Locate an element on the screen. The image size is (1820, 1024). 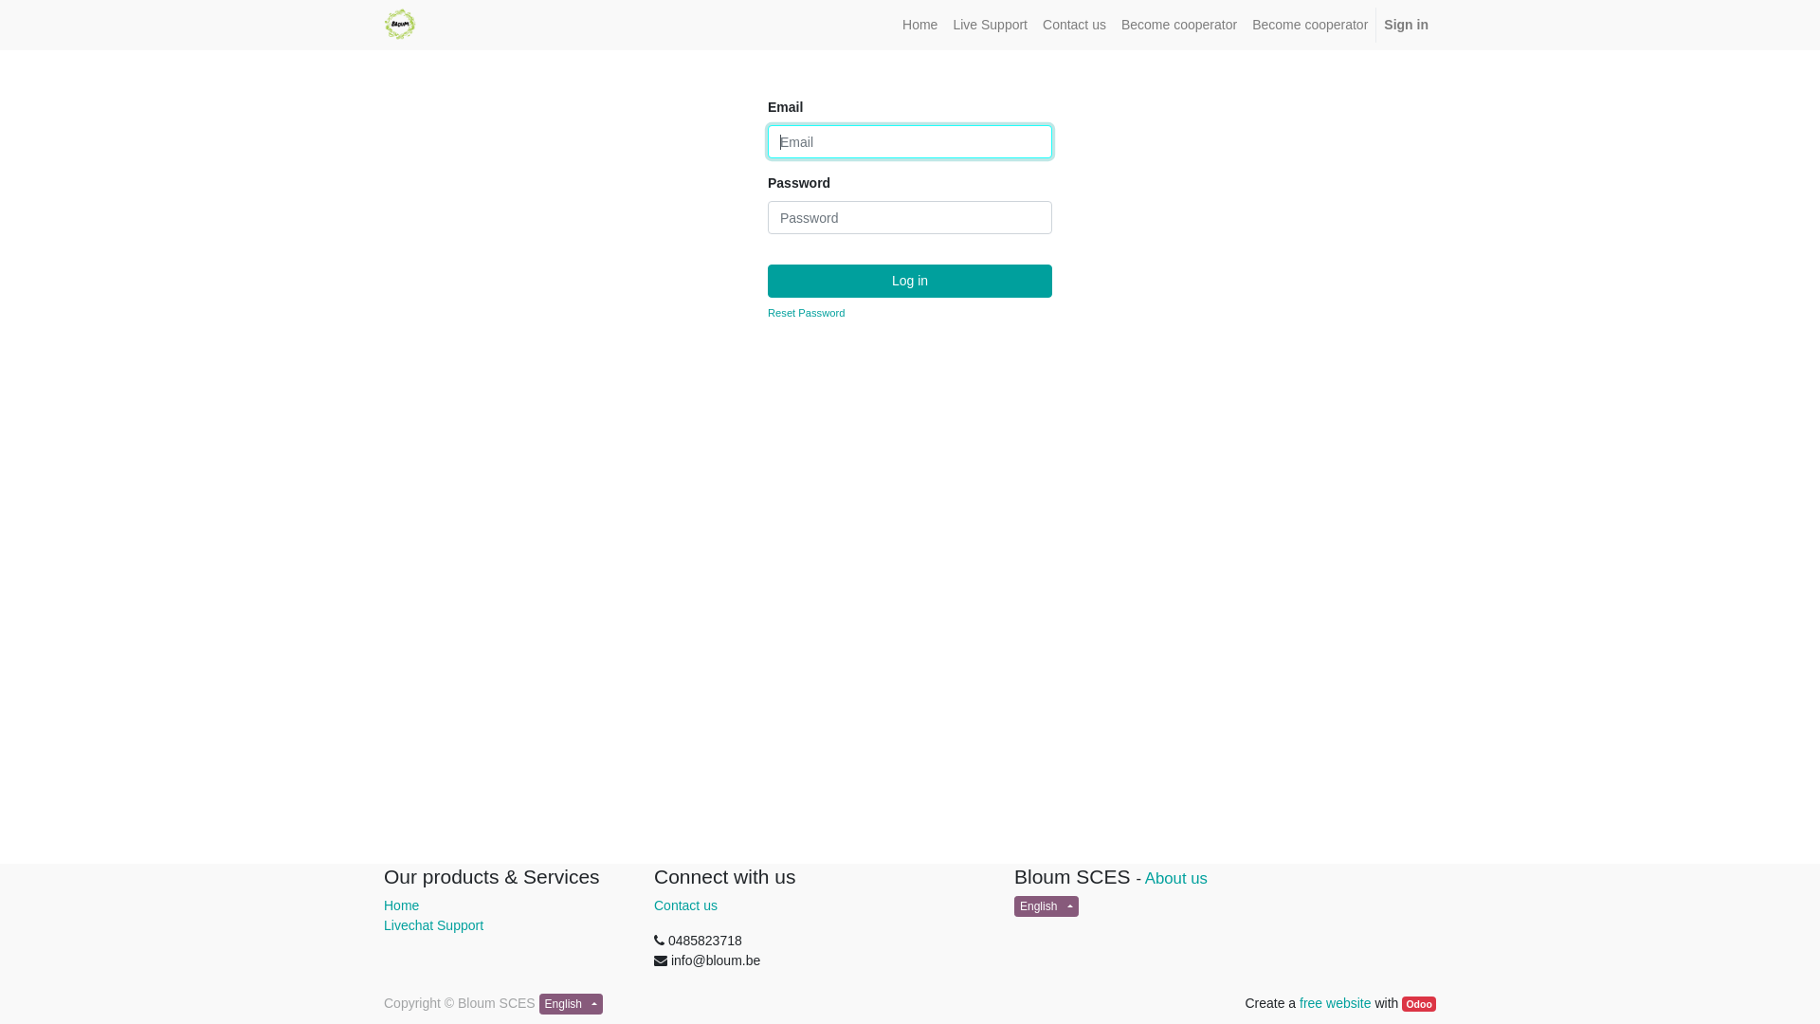
Odoo is located at coordinates (1419, 1004).